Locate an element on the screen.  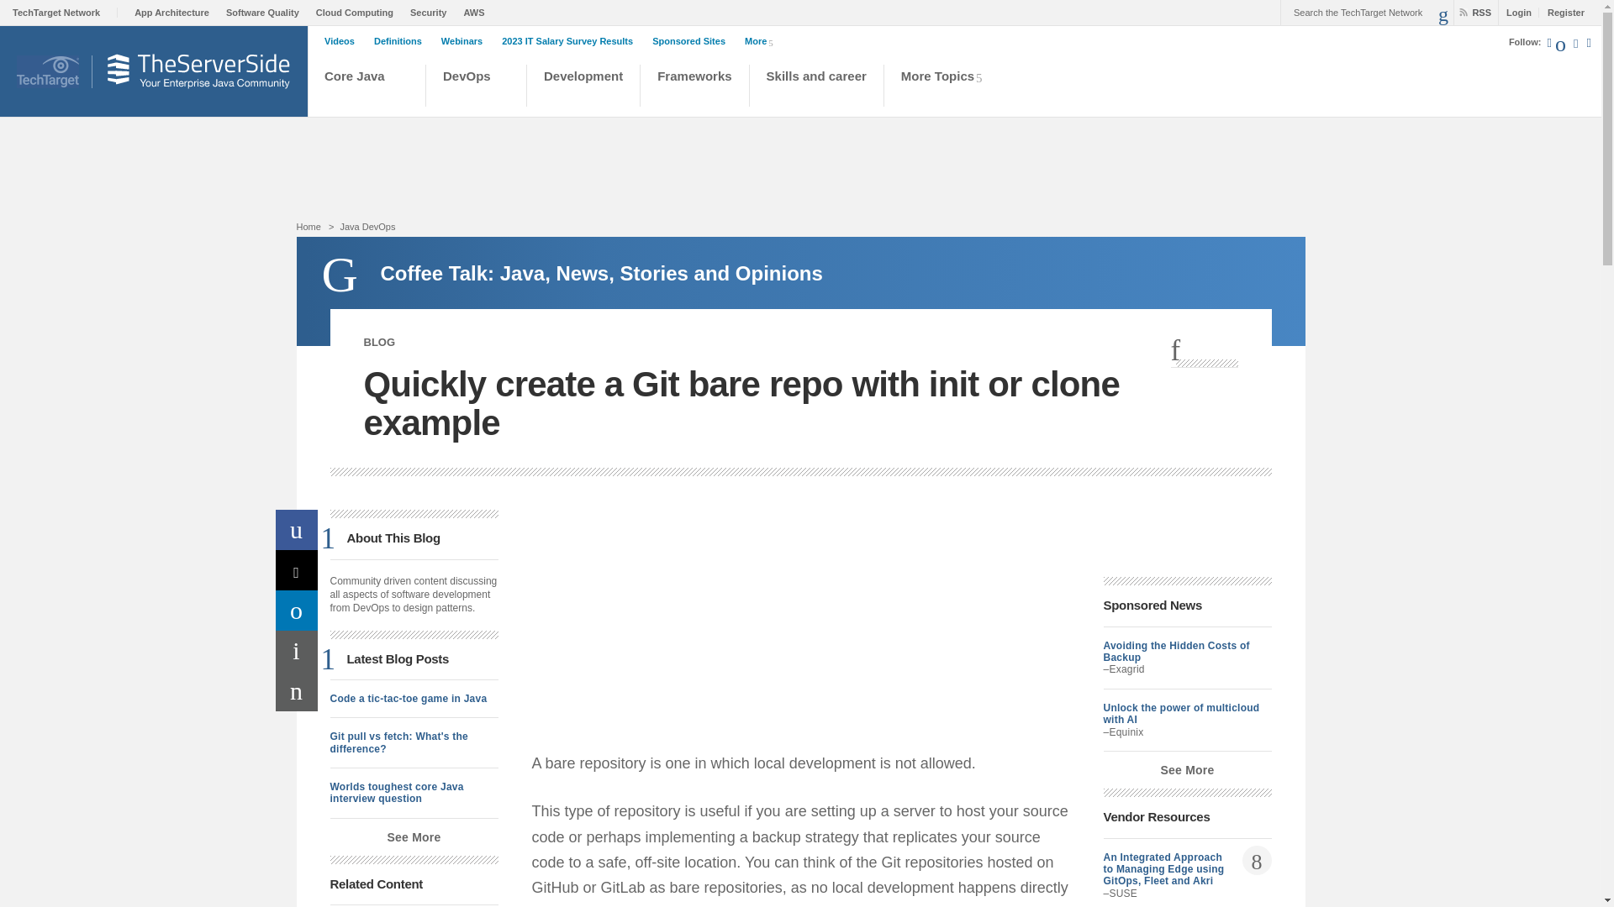
Sponsored Sites is located at coordinates (693, 41).